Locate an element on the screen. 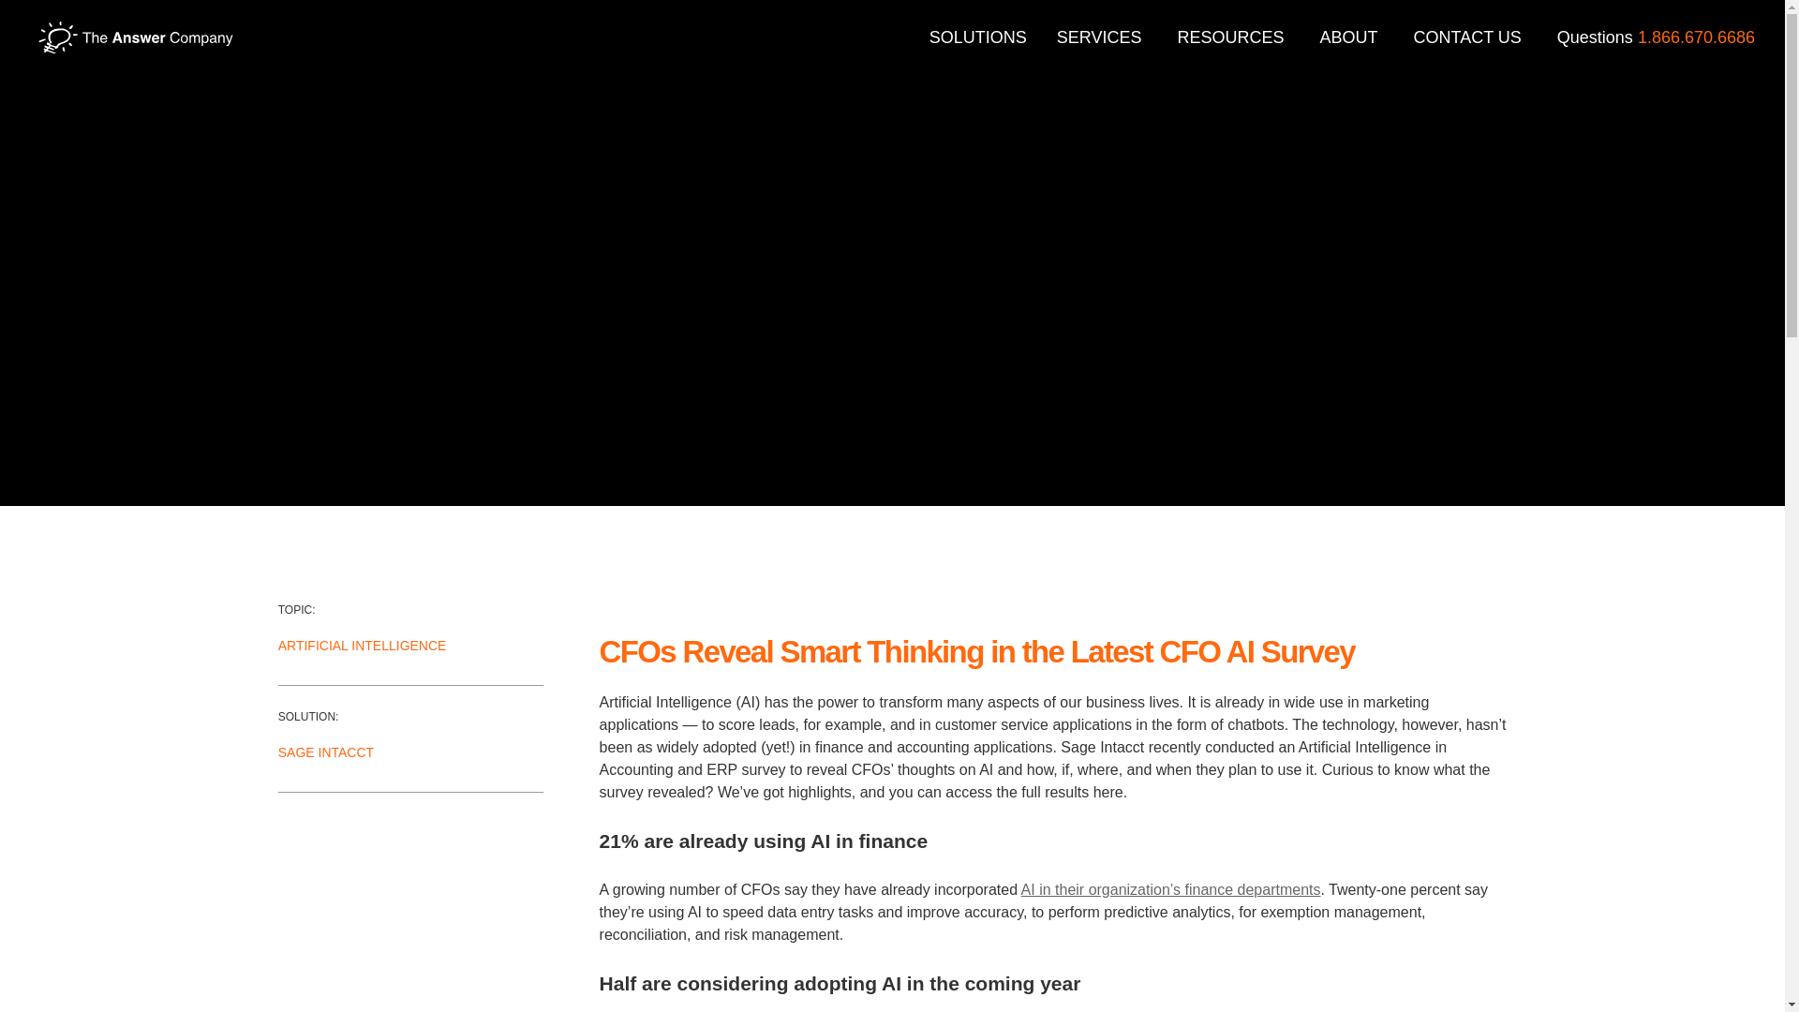 The image size is (1799, 1012). SOLUTIONS is located at coordinates (978, 37).